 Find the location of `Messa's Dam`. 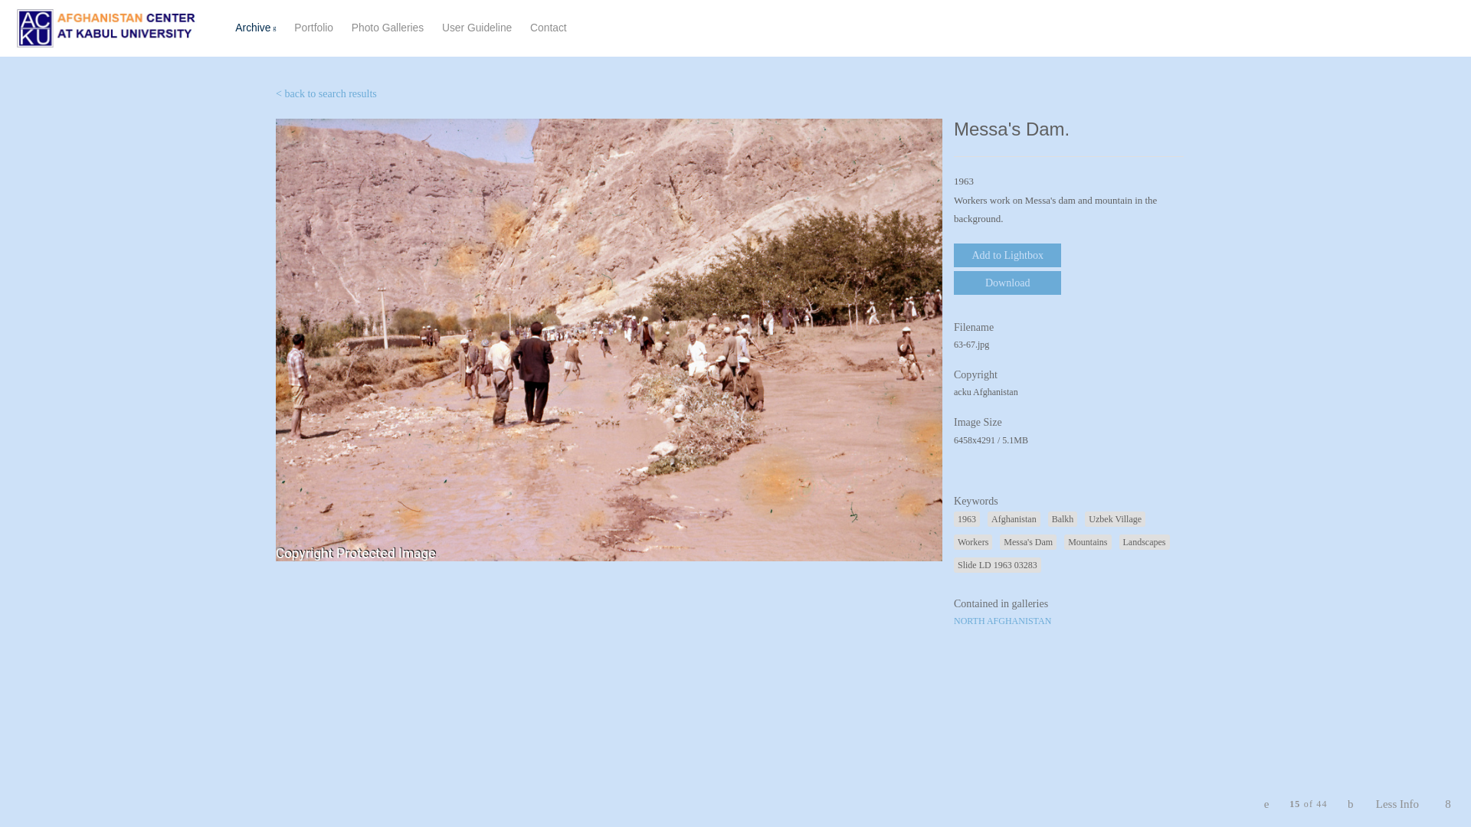

Messa's Dam is located at coordinates (314, 28).